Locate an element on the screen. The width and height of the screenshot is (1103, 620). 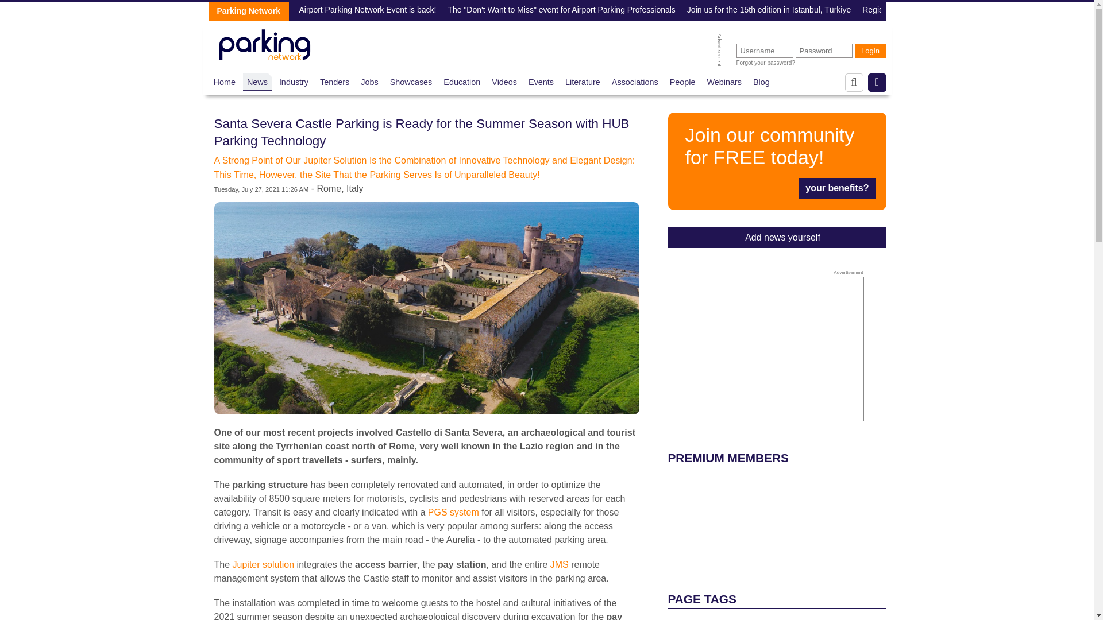
Tenders is located at coordinates (334, 82).